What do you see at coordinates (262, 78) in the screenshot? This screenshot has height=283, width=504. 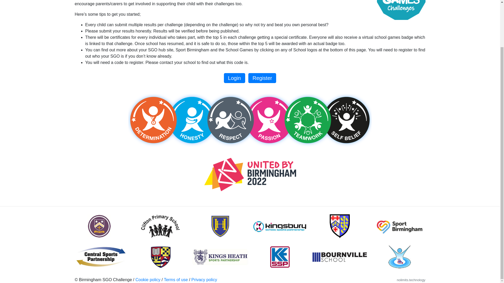 I see `Register` at bounding box center [262, 78].